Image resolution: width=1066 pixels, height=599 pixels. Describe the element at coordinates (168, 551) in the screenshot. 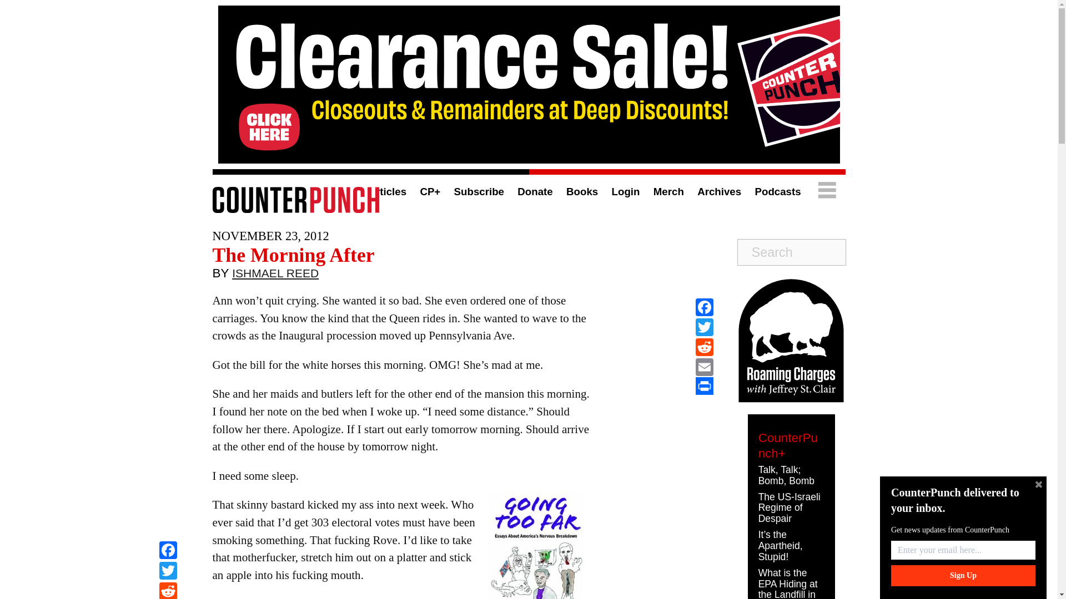

I see `Facebook` at that location.